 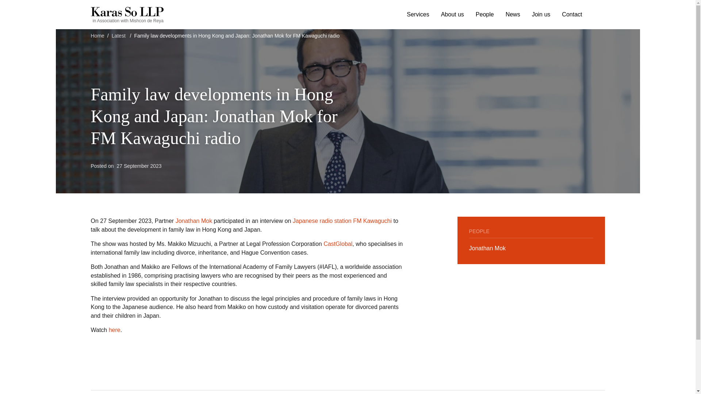 What do you see at coordinates (342, 221) in the screenshot?
I see `Japanese radio station FM Kawaguchi` at bounding box center [342, 221].